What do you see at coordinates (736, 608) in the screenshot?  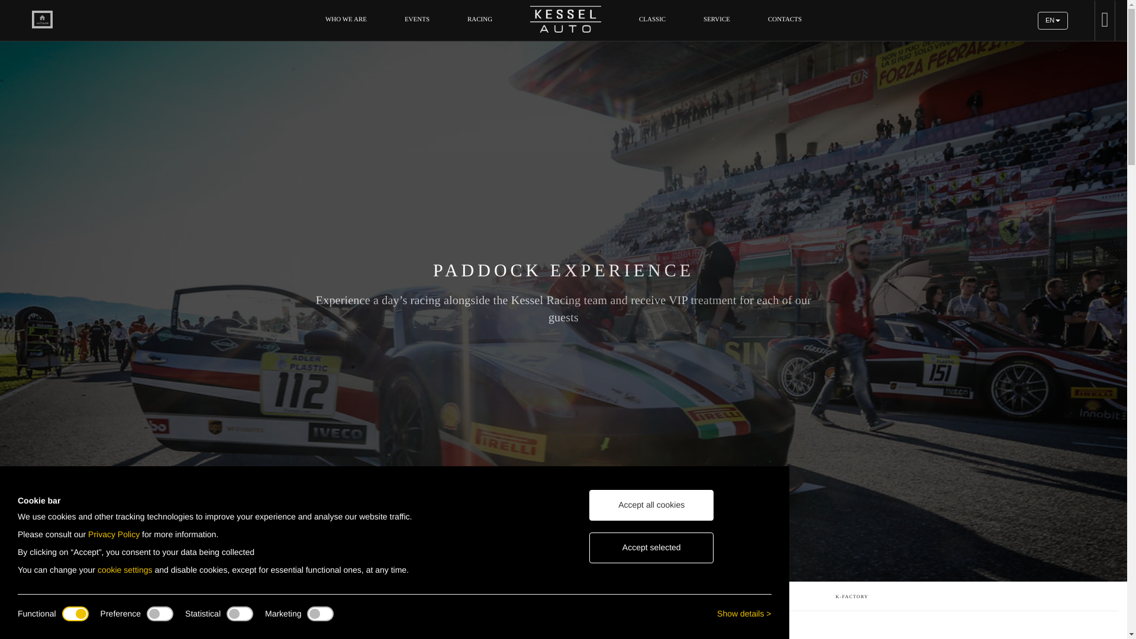 I see `EVENTS` at bounding box center [736, 608].